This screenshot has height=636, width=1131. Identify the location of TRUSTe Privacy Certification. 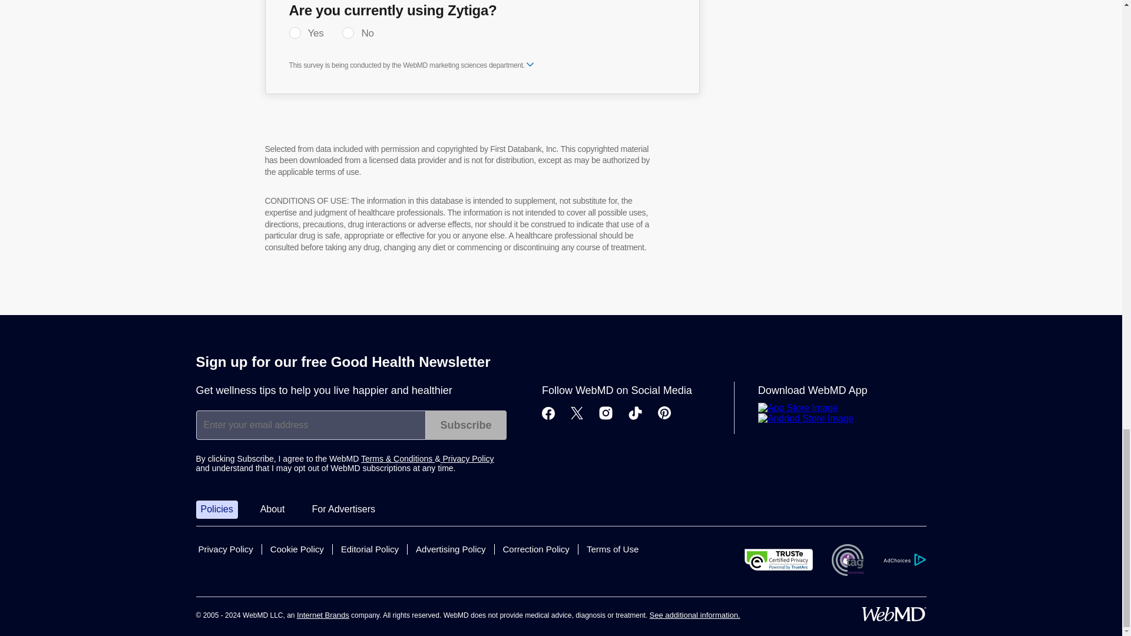
(779, 559).